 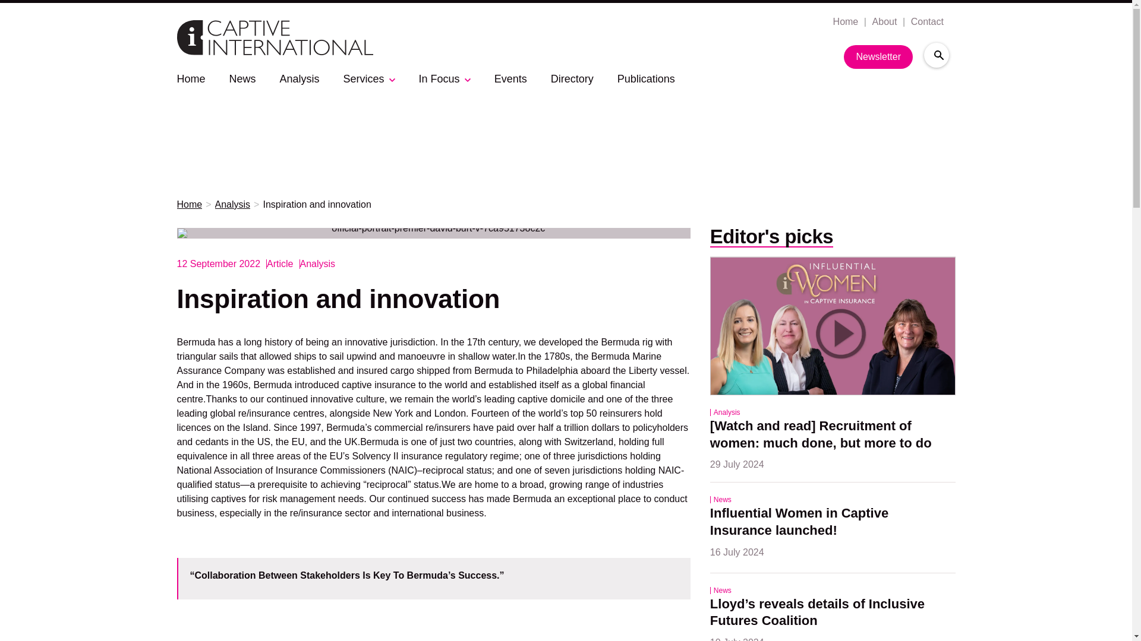 What do you see at coordinates (191, 78) in the screenshot?
I see `Home` at bounding box center [191, 78].